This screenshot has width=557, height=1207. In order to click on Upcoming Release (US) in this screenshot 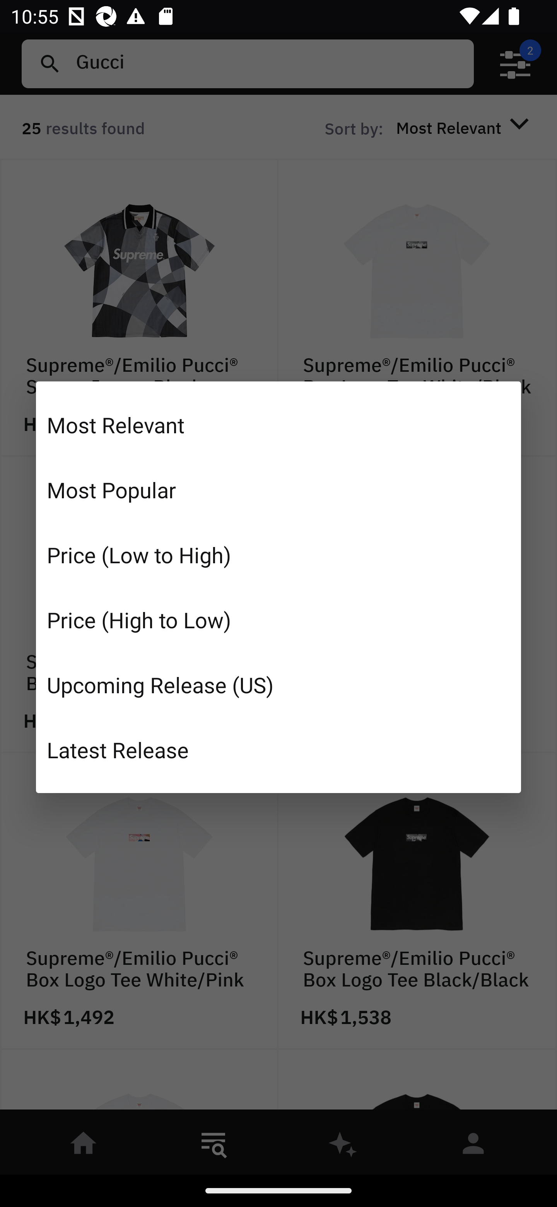, I will do `click(278, 684)`.